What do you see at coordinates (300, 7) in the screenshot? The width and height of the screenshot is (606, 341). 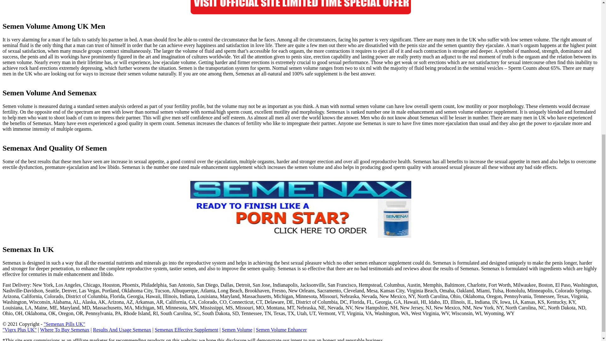 I see `Semenax UK` at bounding box center [300, 7].